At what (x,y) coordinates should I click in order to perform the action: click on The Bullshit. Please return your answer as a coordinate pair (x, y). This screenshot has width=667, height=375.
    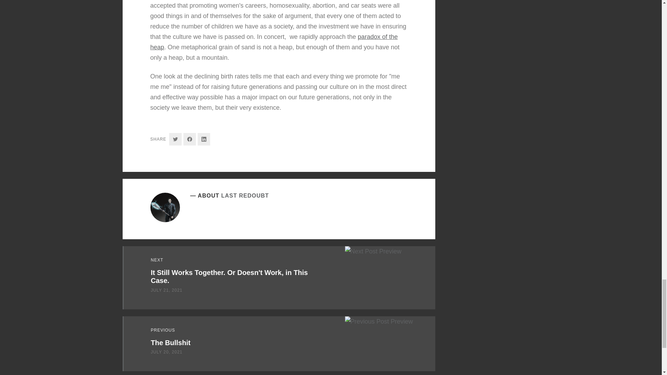
    Looking at the image, I should click on (170, 342).